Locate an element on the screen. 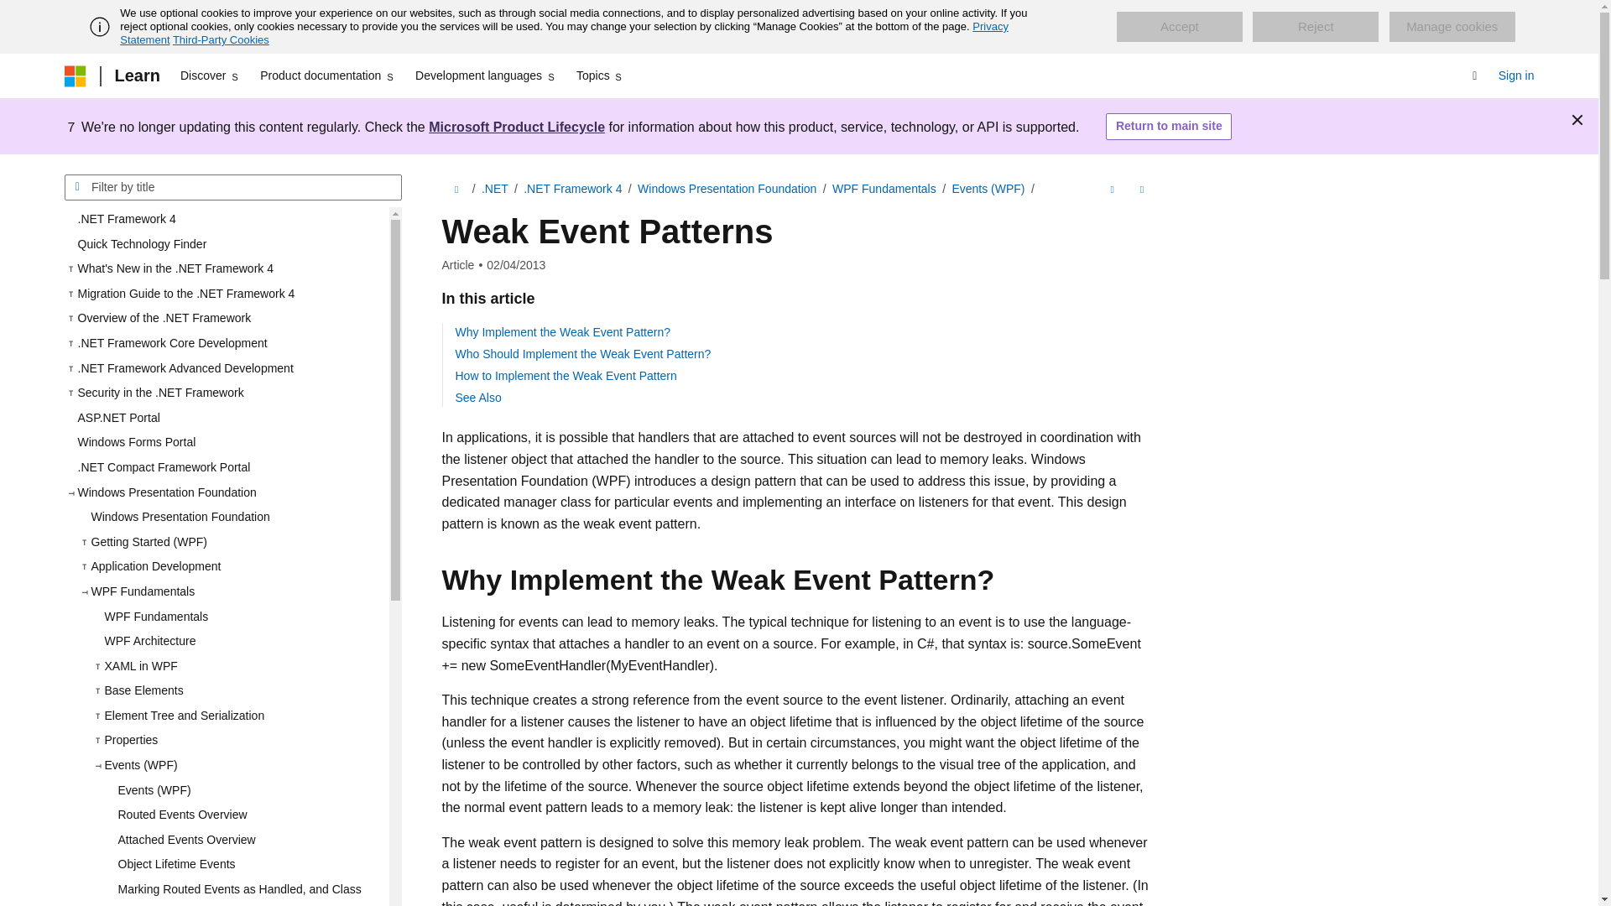 The height and width of the screenshot is (906, 1611). Microsoft Product Lifecycle is located at coordinates (517, 126).